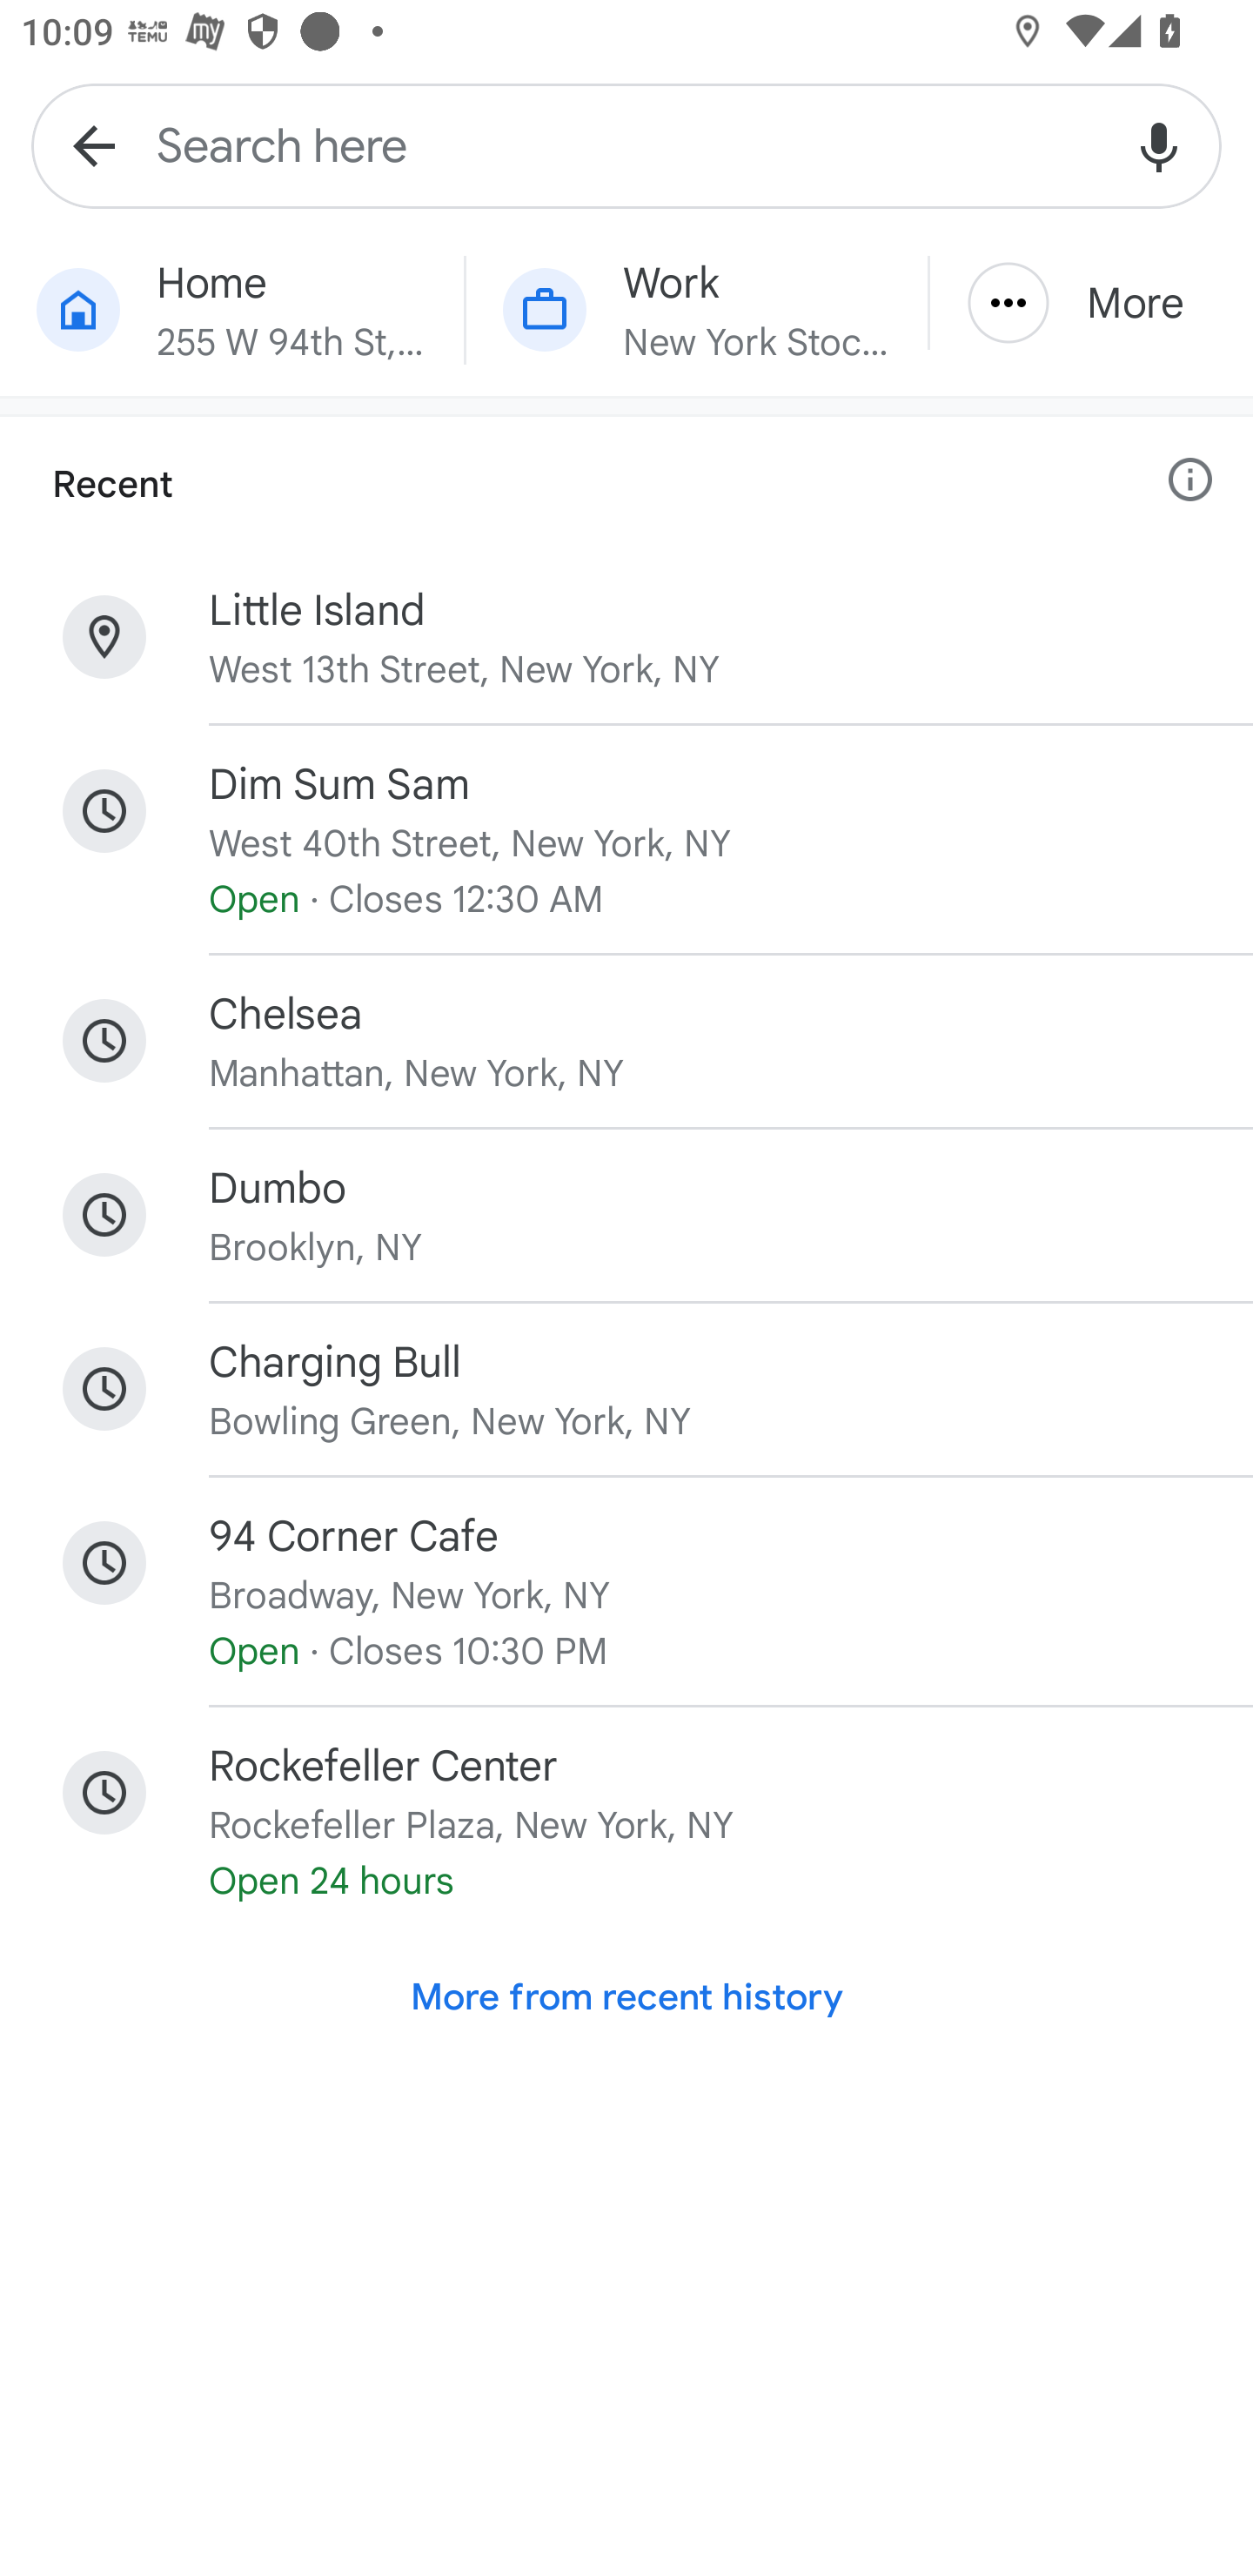 This screenshot has height=2576, width=1253. I want to click on Charging Bull Bowling Green, New York, NY, so click(626, 1389).